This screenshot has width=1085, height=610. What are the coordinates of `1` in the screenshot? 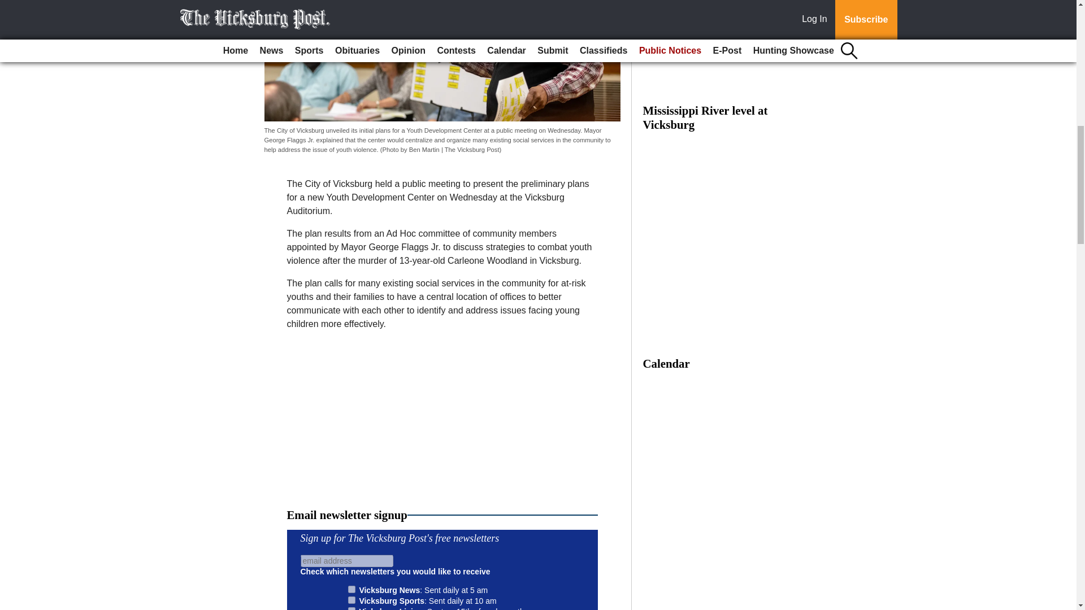 It's located at (351, 589).